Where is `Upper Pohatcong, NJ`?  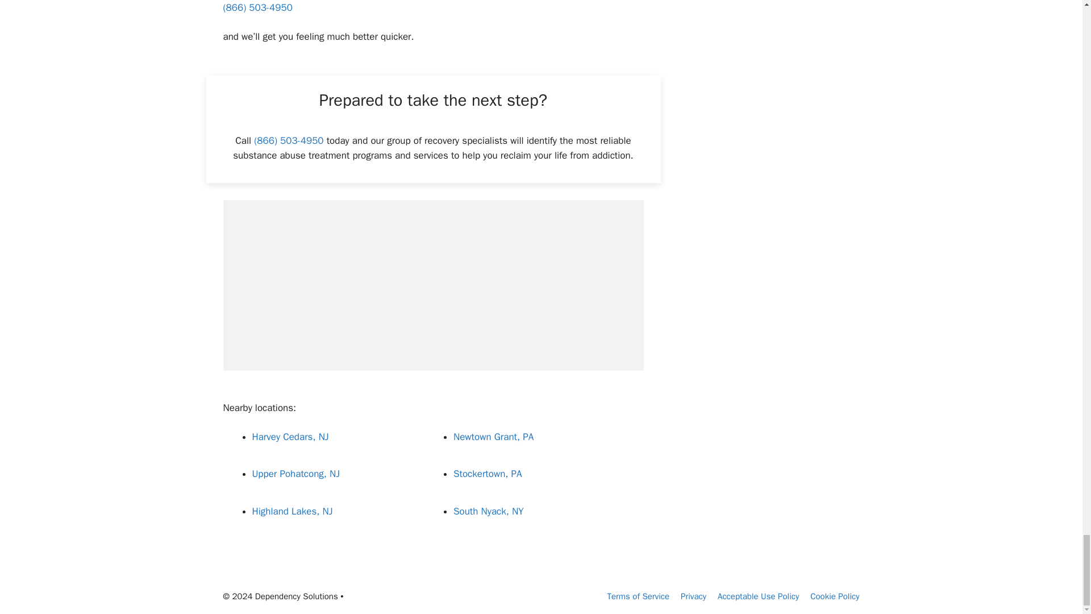 Upper Pohatcong, NJ is located at coordinates (296, 473).